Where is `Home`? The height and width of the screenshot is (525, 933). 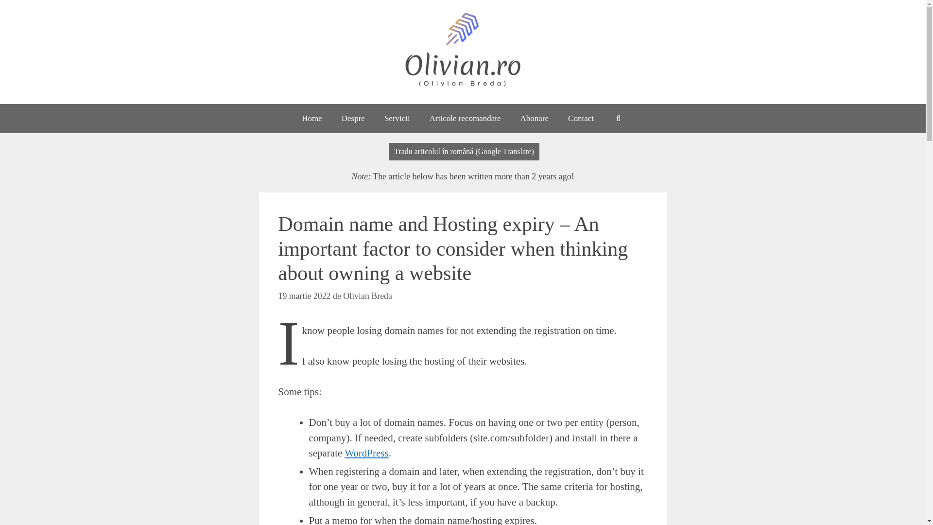 Home is located at coordinates (312, 119).